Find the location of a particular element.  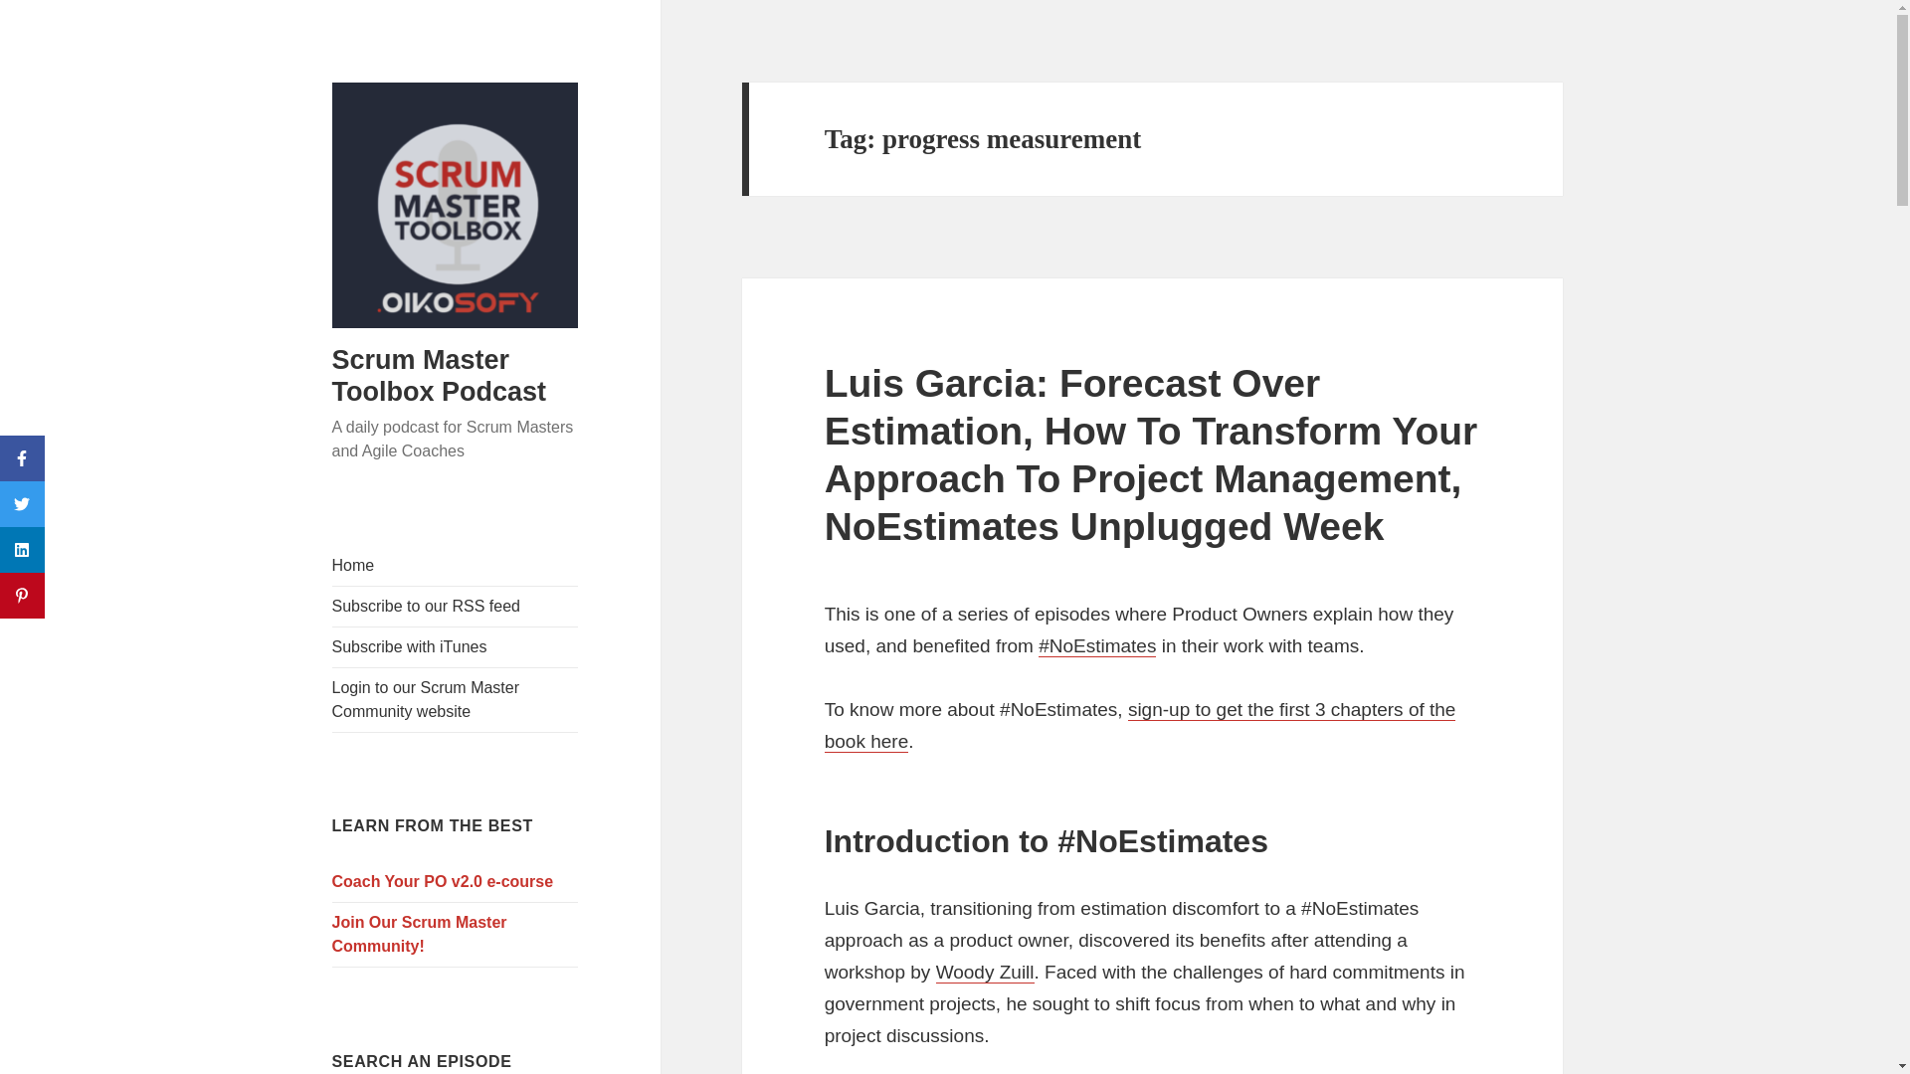

Woody Zuill is located at coordinates (985, 973).